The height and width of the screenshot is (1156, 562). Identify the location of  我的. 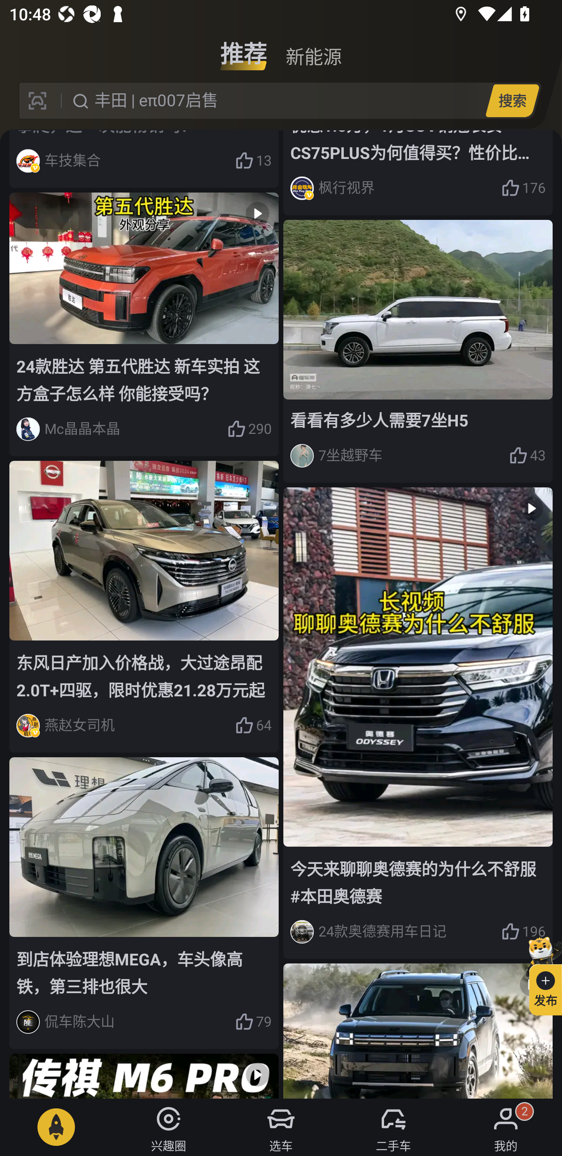
(506, 1127).